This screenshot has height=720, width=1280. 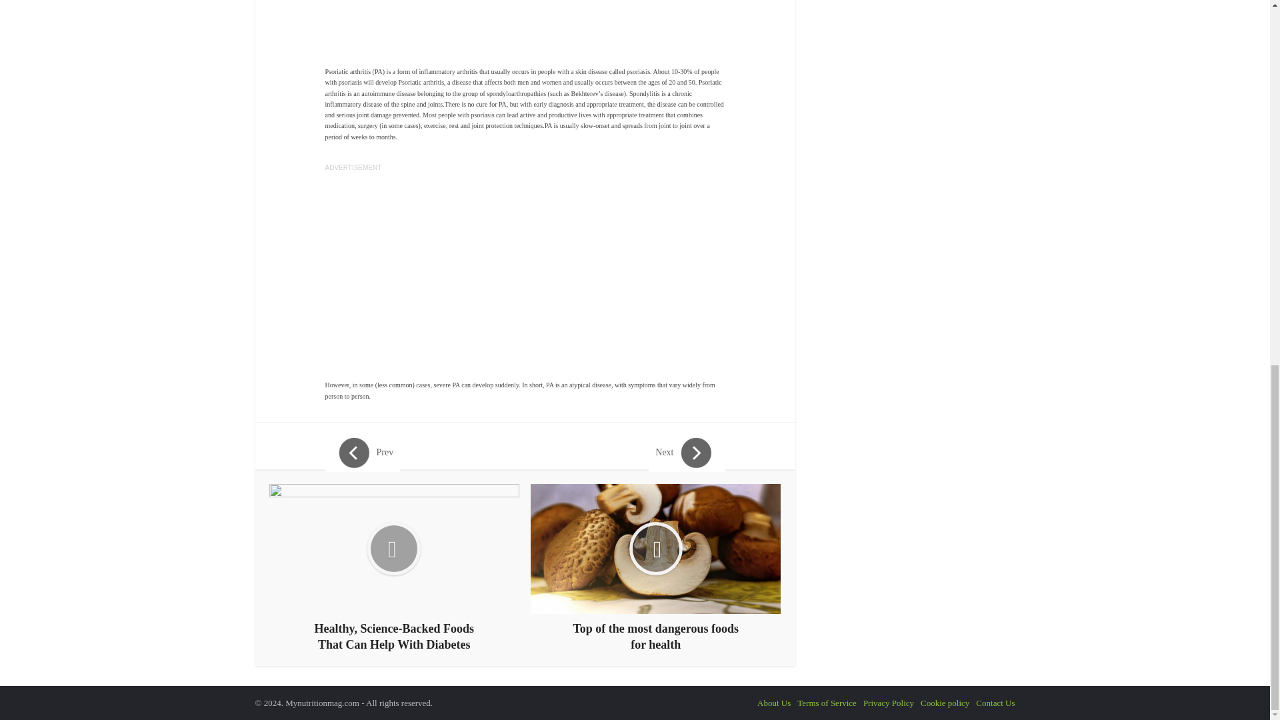 What do you see at coordinates (394, 568) in the screenshot?
I see `Healthy, Science-Backed Foods That Can Help With Diabetes` at bounding box center [394, 568].